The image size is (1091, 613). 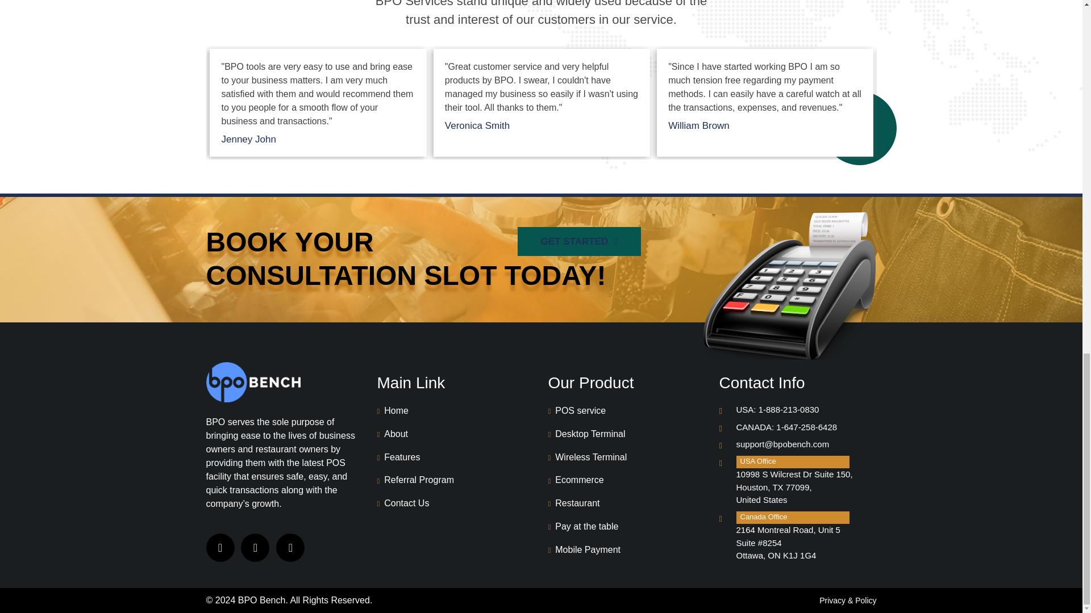 What do you see at coordinates (415, 480) in the screenshot?
I see `Referral Program` at bounding box center [415, 480].